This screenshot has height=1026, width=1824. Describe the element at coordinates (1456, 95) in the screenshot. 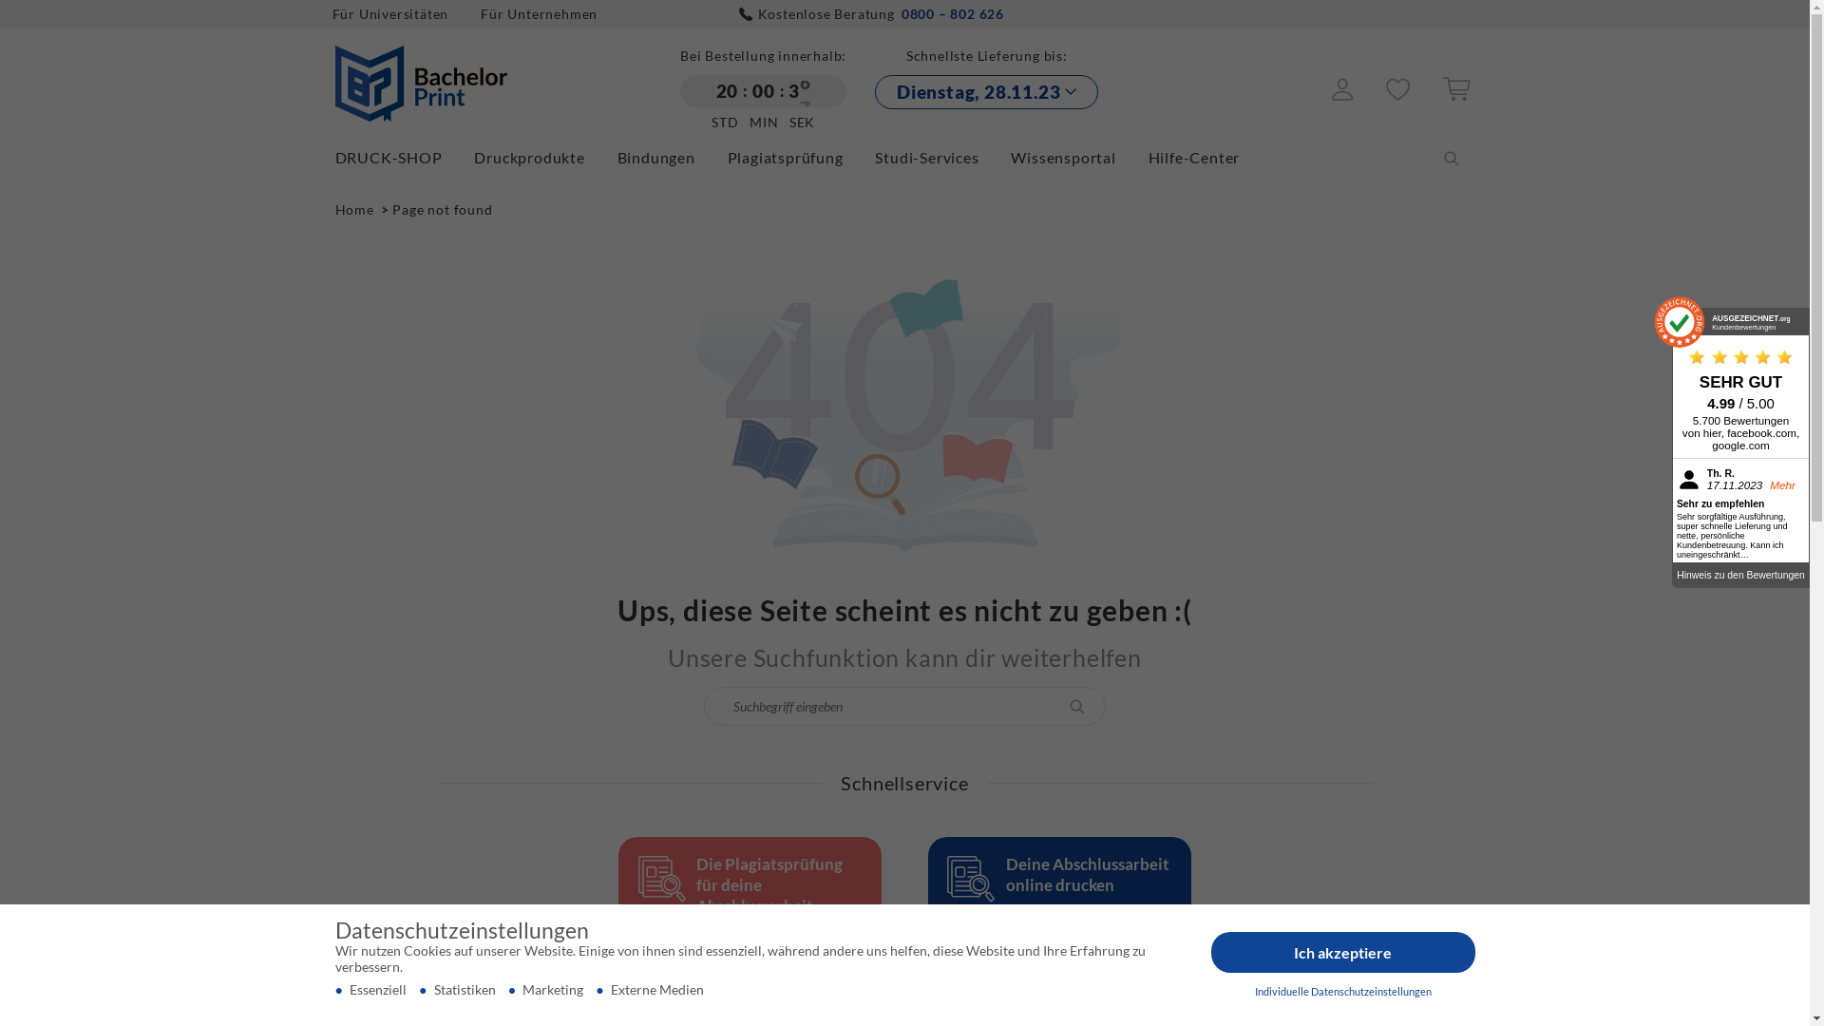

I see `Zur Kasse` at that location.